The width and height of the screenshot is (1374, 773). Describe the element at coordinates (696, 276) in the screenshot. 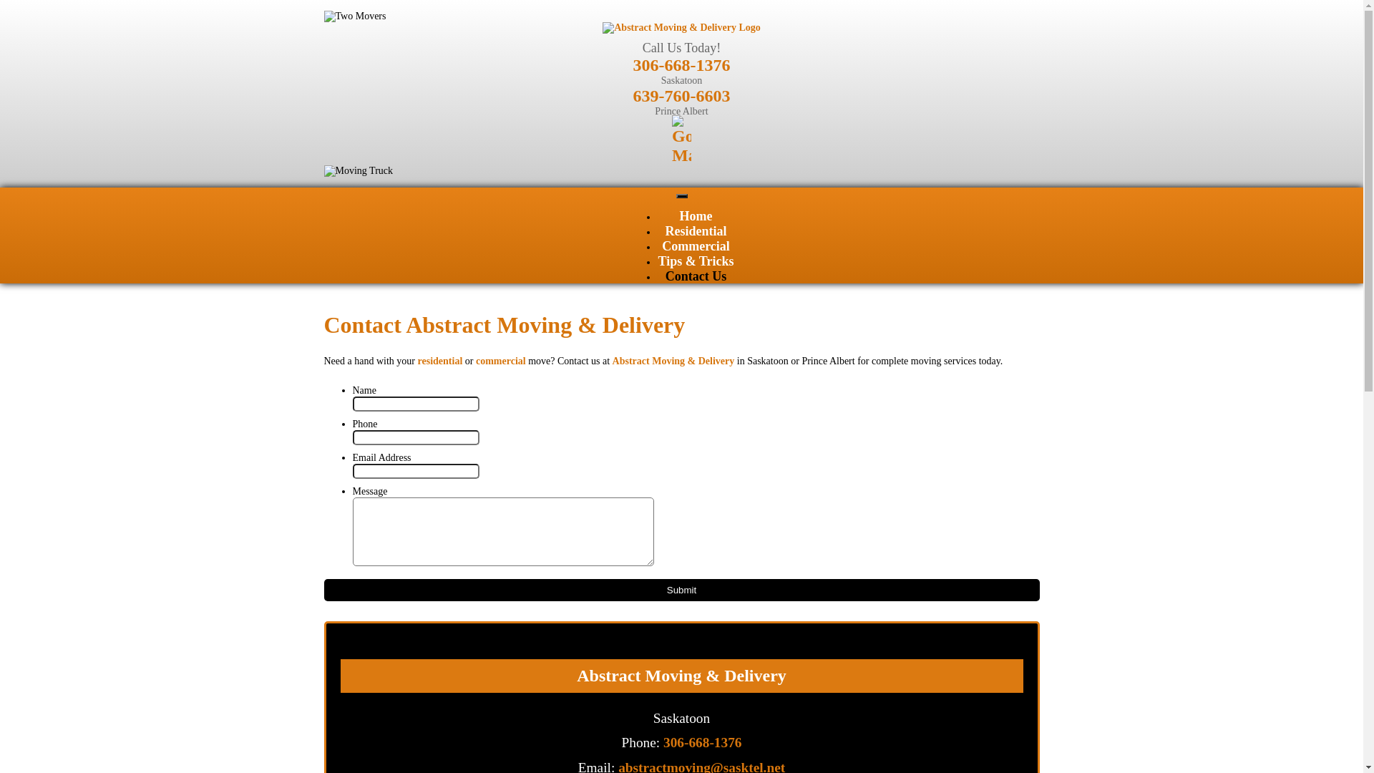

I see `Contact Us` at that location.